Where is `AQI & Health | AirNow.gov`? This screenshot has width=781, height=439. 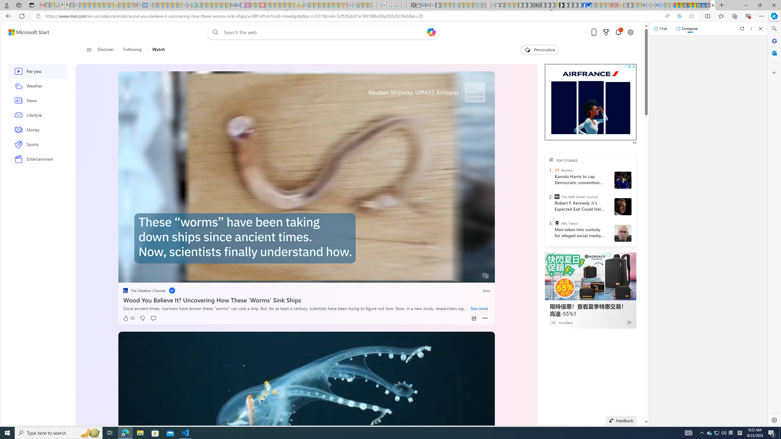
AQI & Health | AirNow.gov is located at coordinates (589, 5).